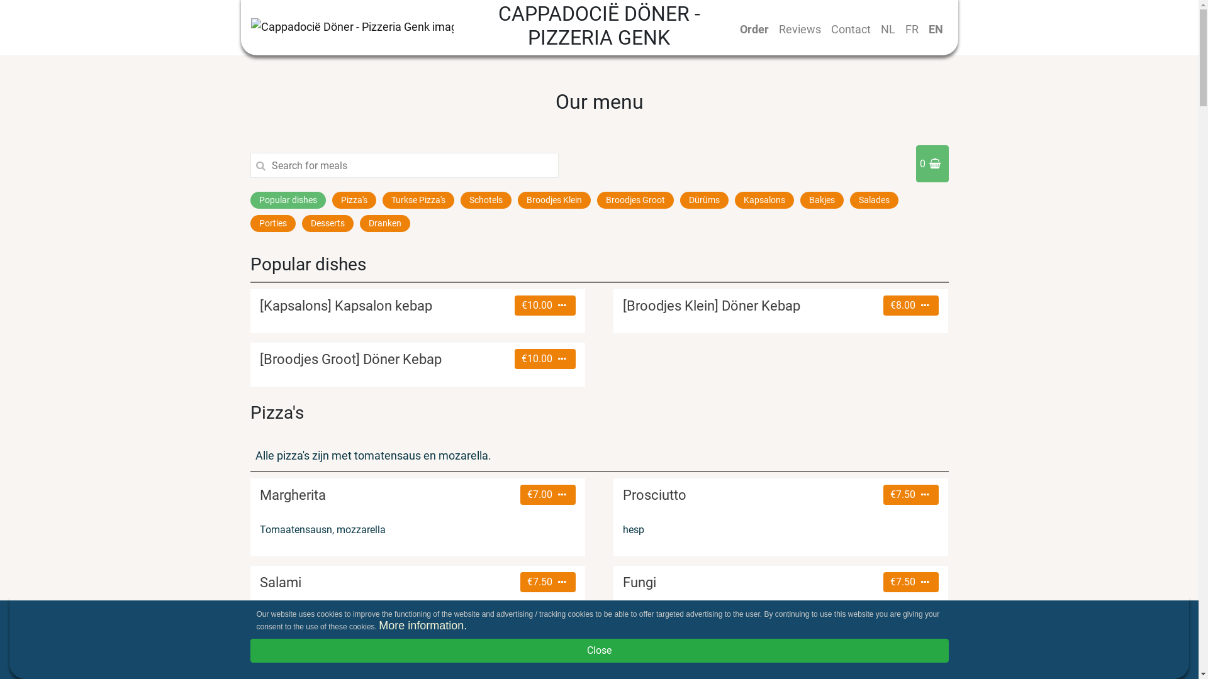  What do you see at coordinates (418, 200) in the screenshot?
I see `Turkse Pizza's` at bounding box center [418, 200].